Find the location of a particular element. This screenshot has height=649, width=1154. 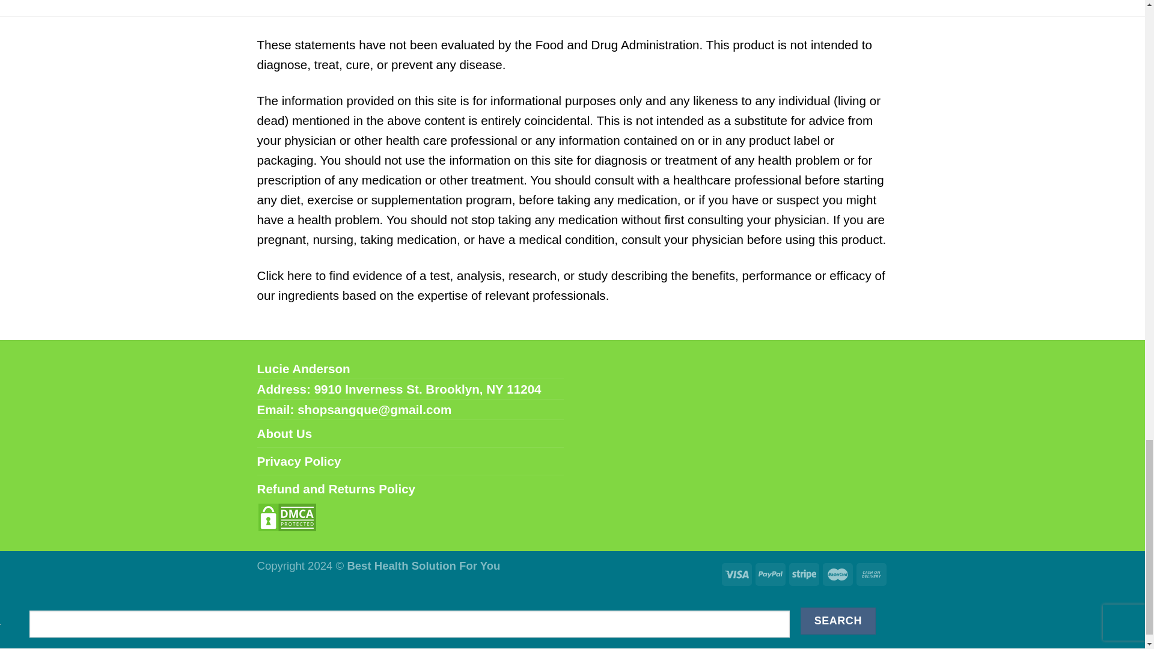

Privacy Policy is located at coordinates (299, 461).